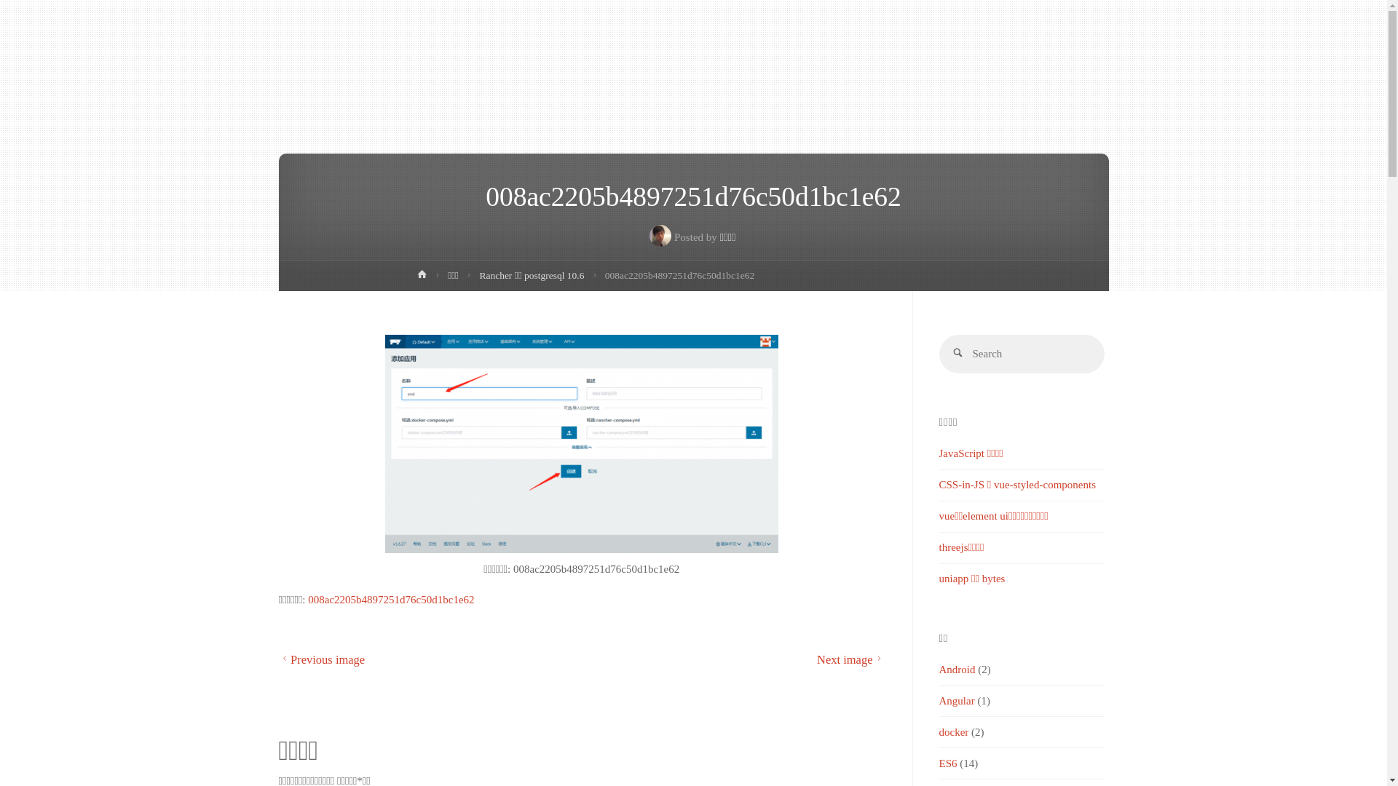 This screenshot has height=786, width=1398. I want to click on 008ac2205b4897251d76c50d1bc1e62, so click(391, 600).